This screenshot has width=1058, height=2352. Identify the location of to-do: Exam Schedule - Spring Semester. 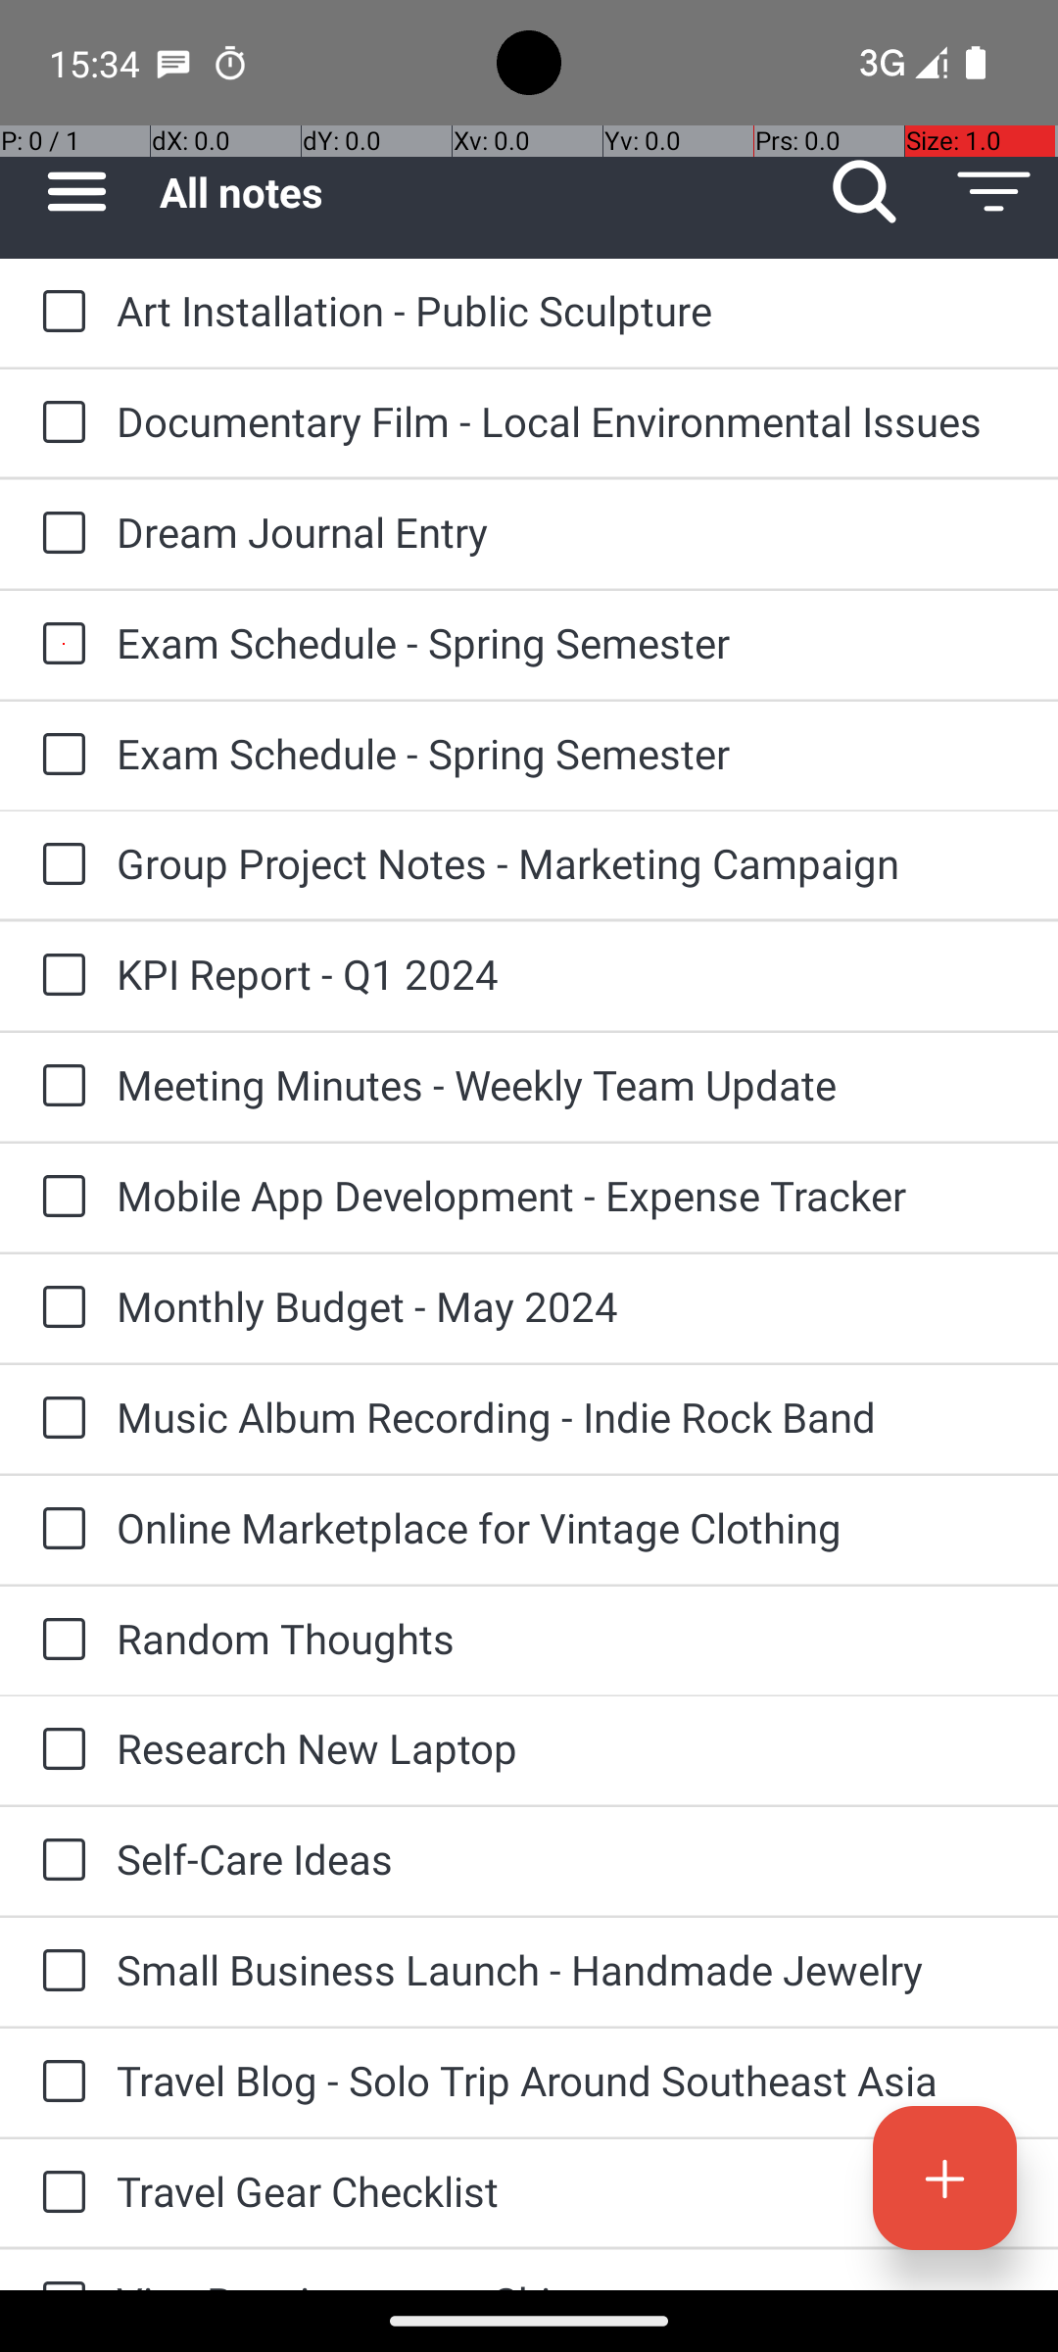
(59, 645).